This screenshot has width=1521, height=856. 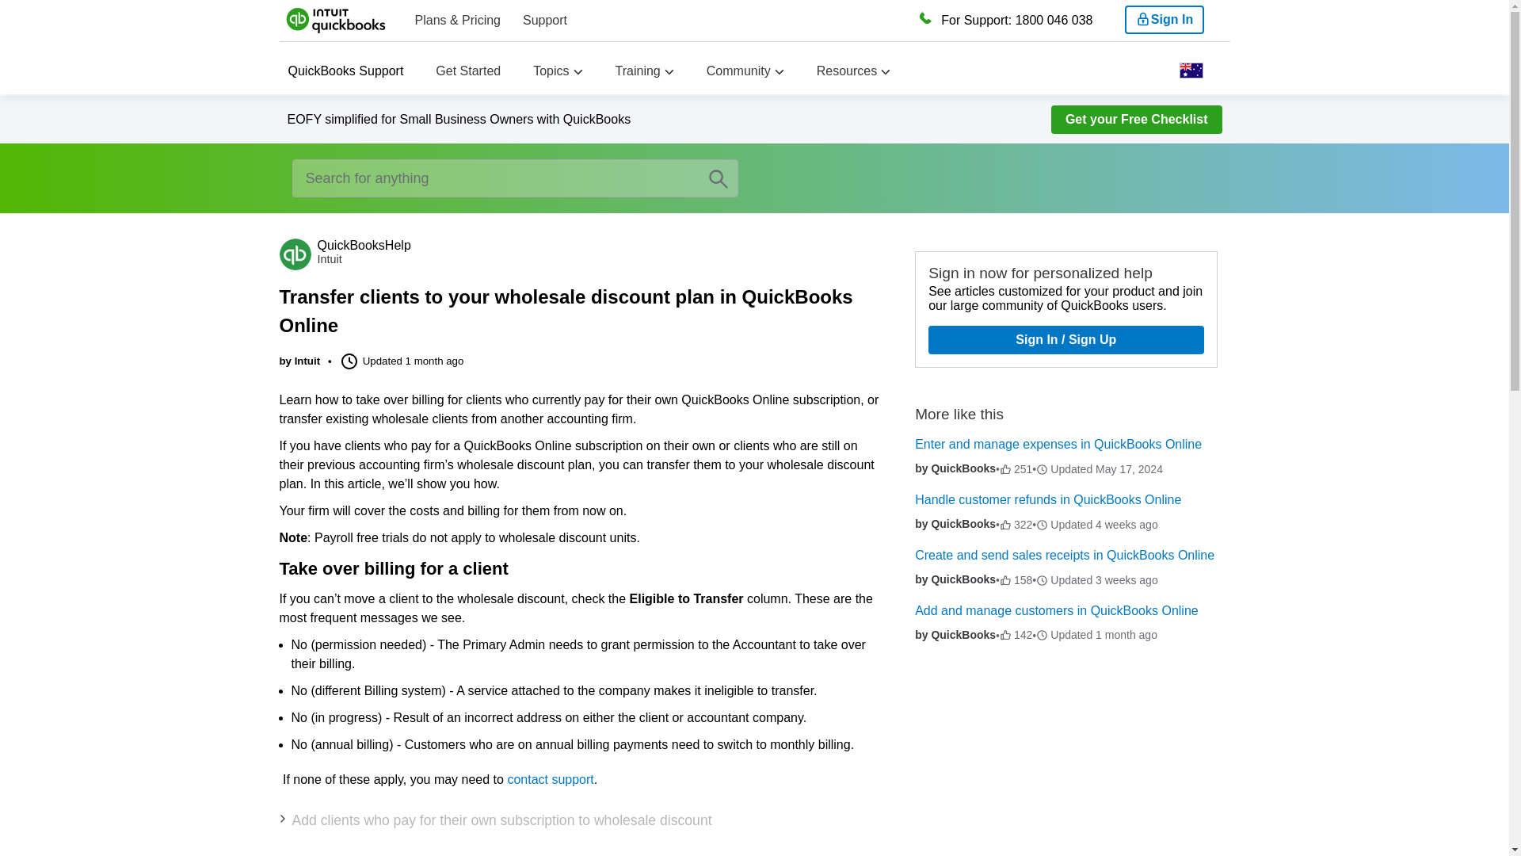 I want to click on Topics, so click(x=551, y=71).